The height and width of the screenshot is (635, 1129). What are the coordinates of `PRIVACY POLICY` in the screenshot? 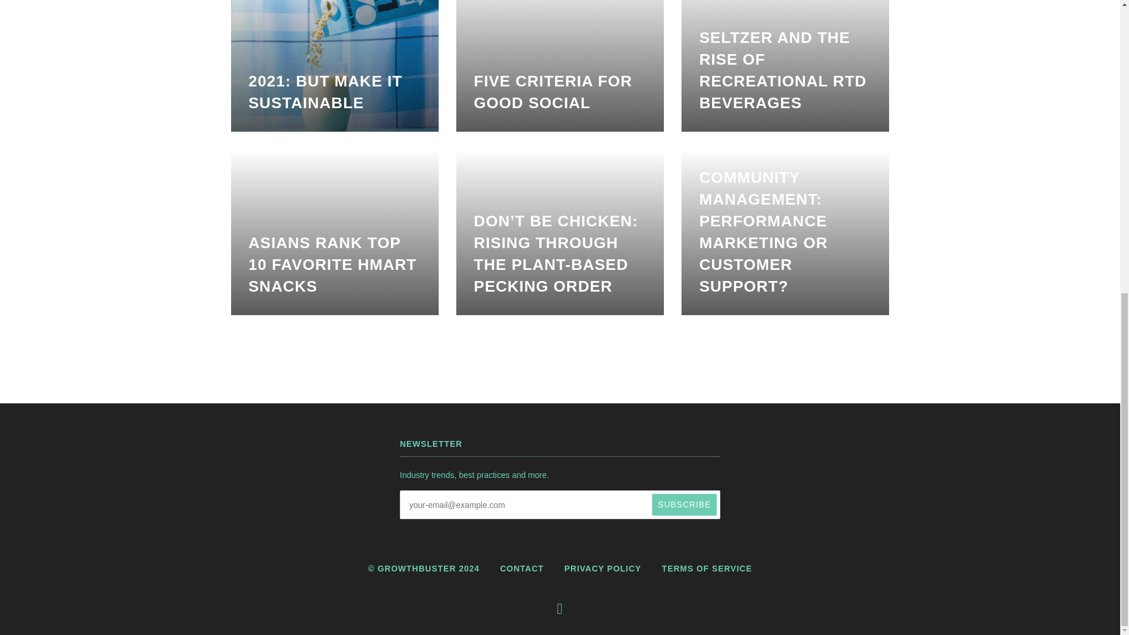 It's located at (603, 569).